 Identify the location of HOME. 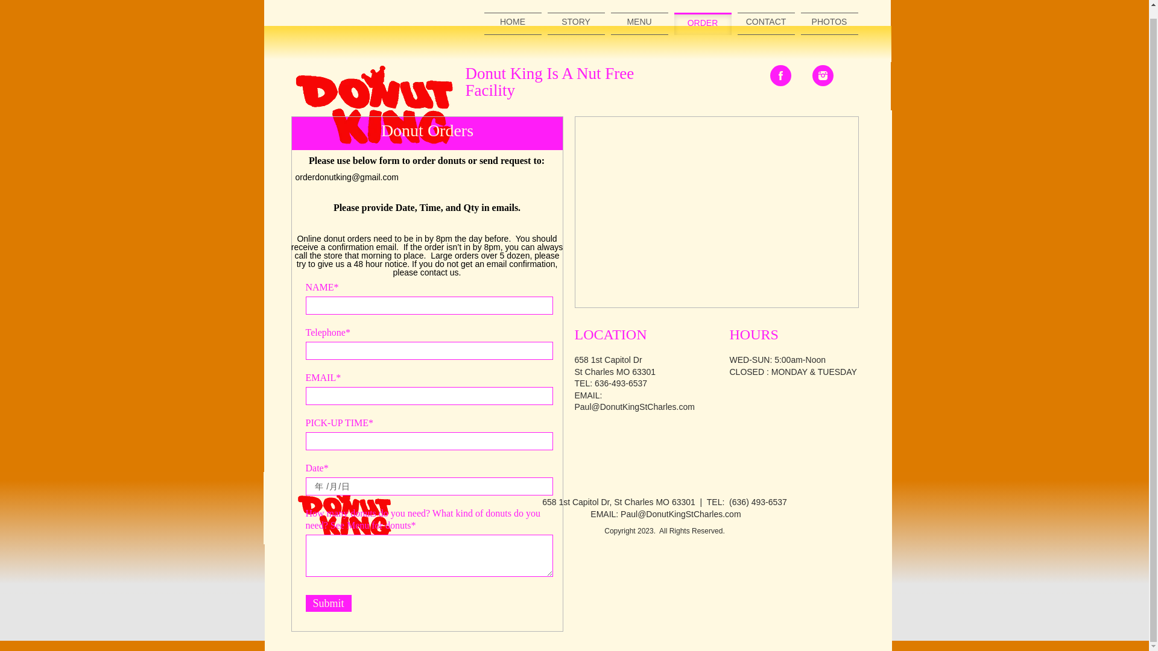
(512, 24).